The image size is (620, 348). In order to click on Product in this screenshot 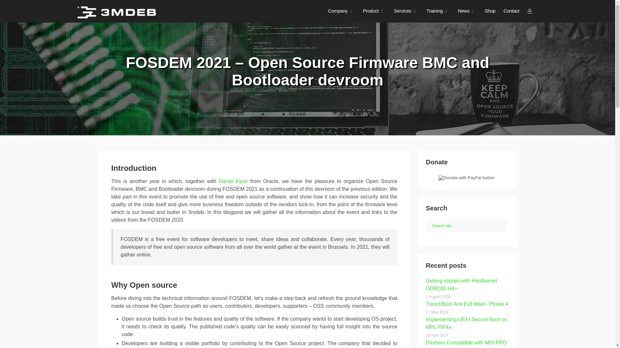, I will do `click(371, 11)`.